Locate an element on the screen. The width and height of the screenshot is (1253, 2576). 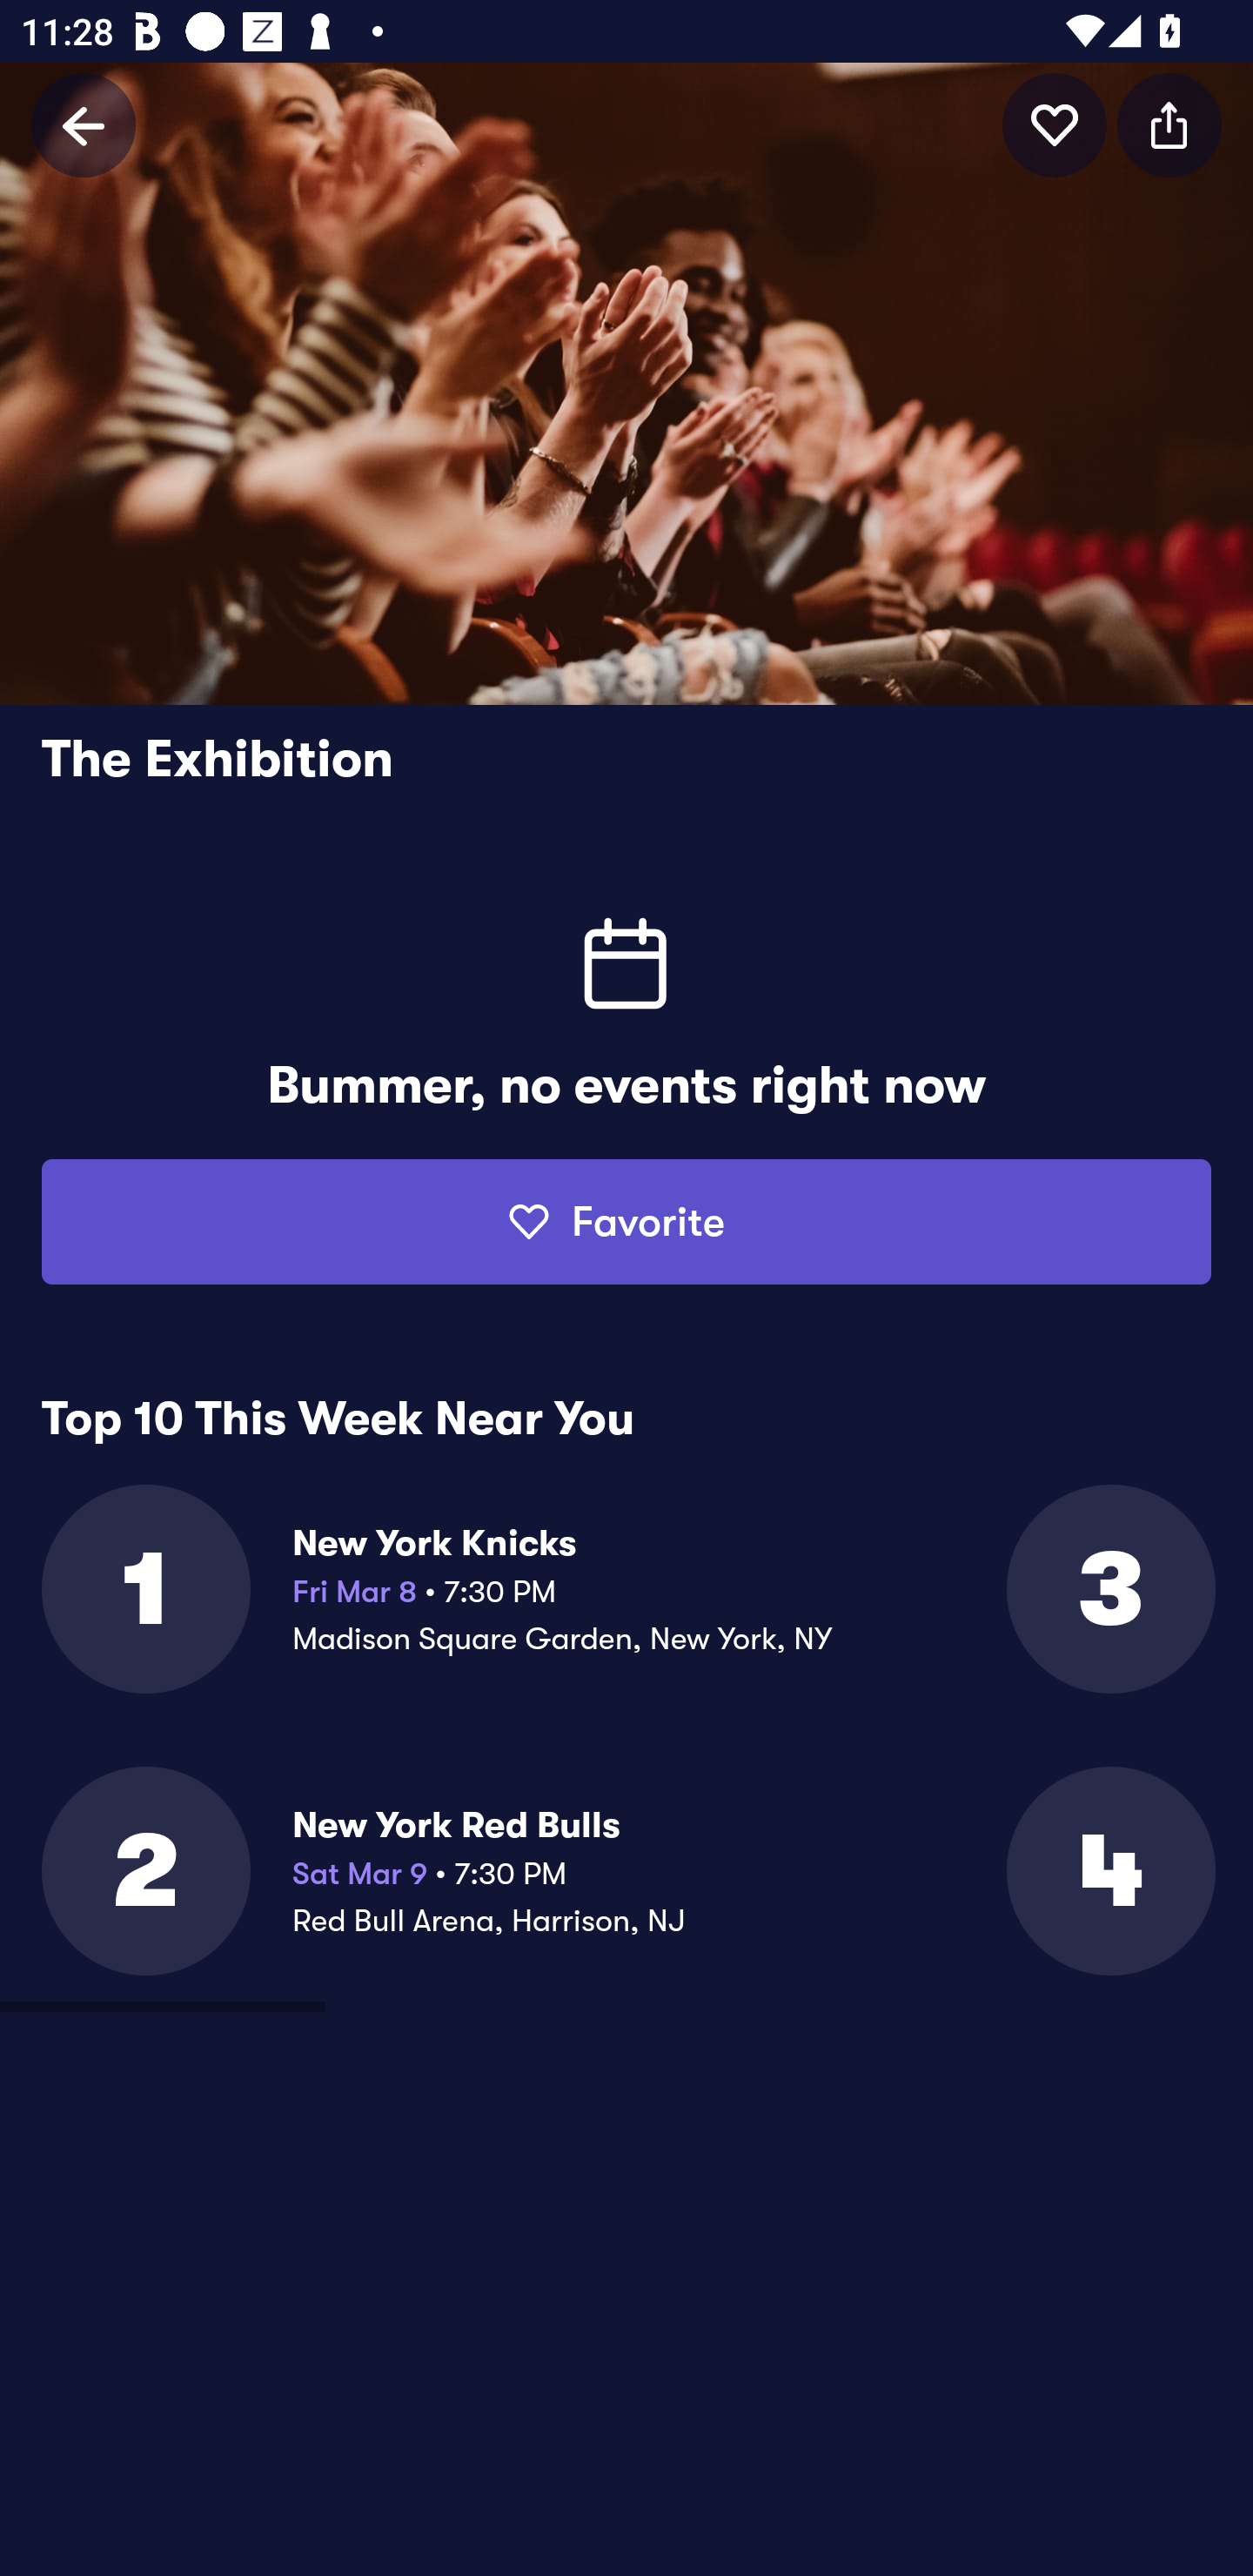
icon button is located at coordinates (1169, 124).